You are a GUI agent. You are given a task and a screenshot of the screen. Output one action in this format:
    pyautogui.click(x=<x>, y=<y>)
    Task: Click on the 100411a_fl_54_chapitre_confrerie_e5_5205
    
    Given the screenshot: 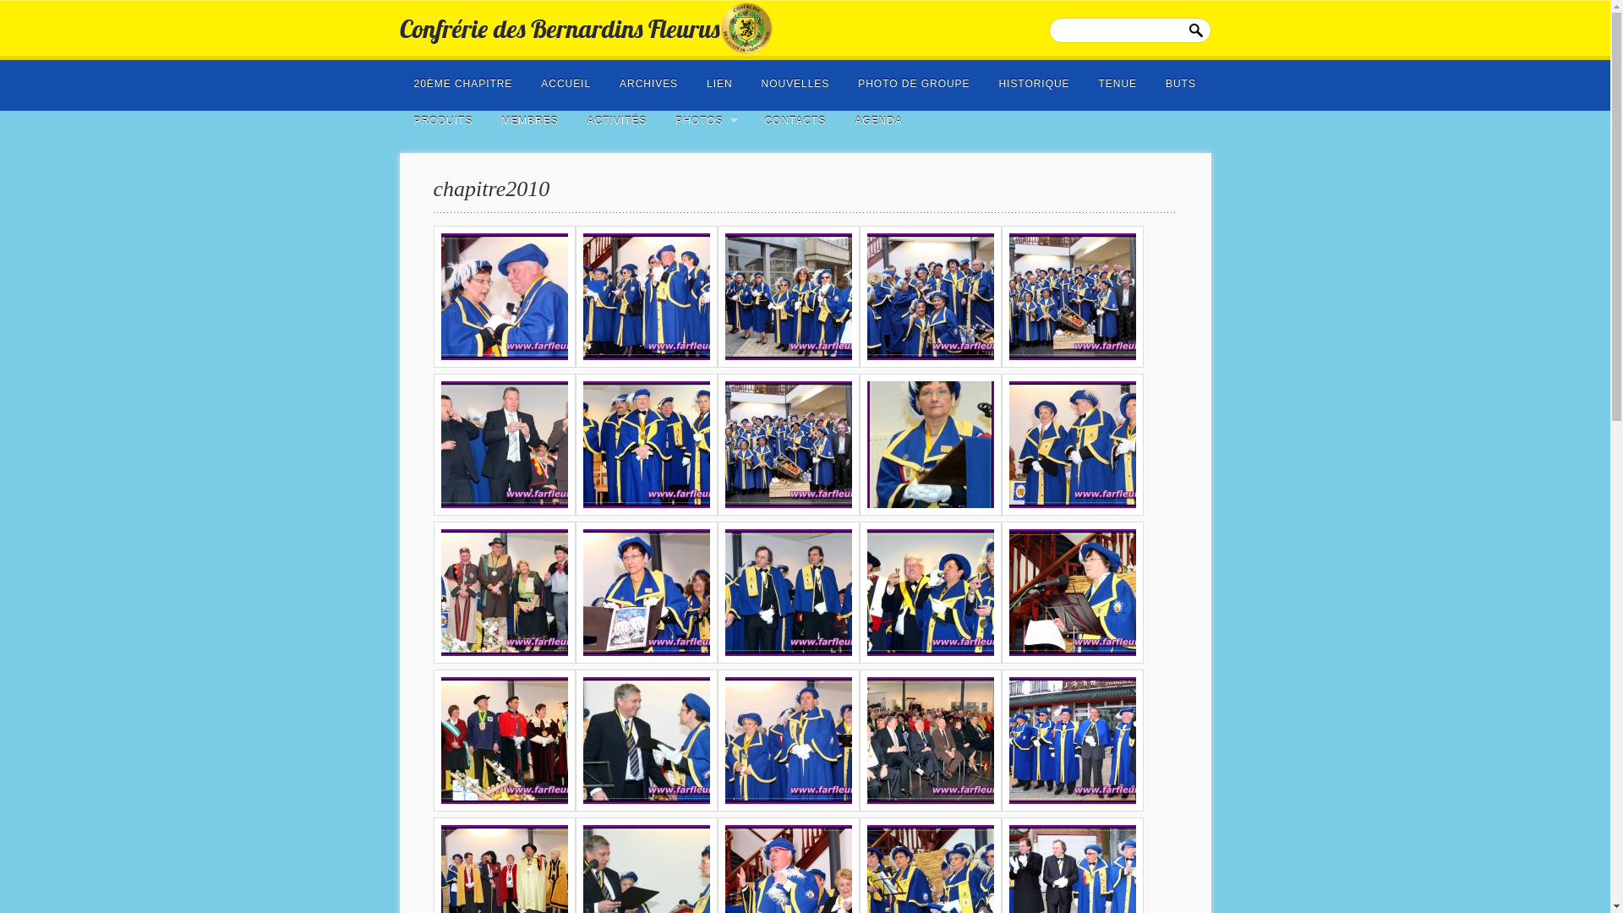 What is the action you would take?
    pyautogui.click(x=504, y=445)
    